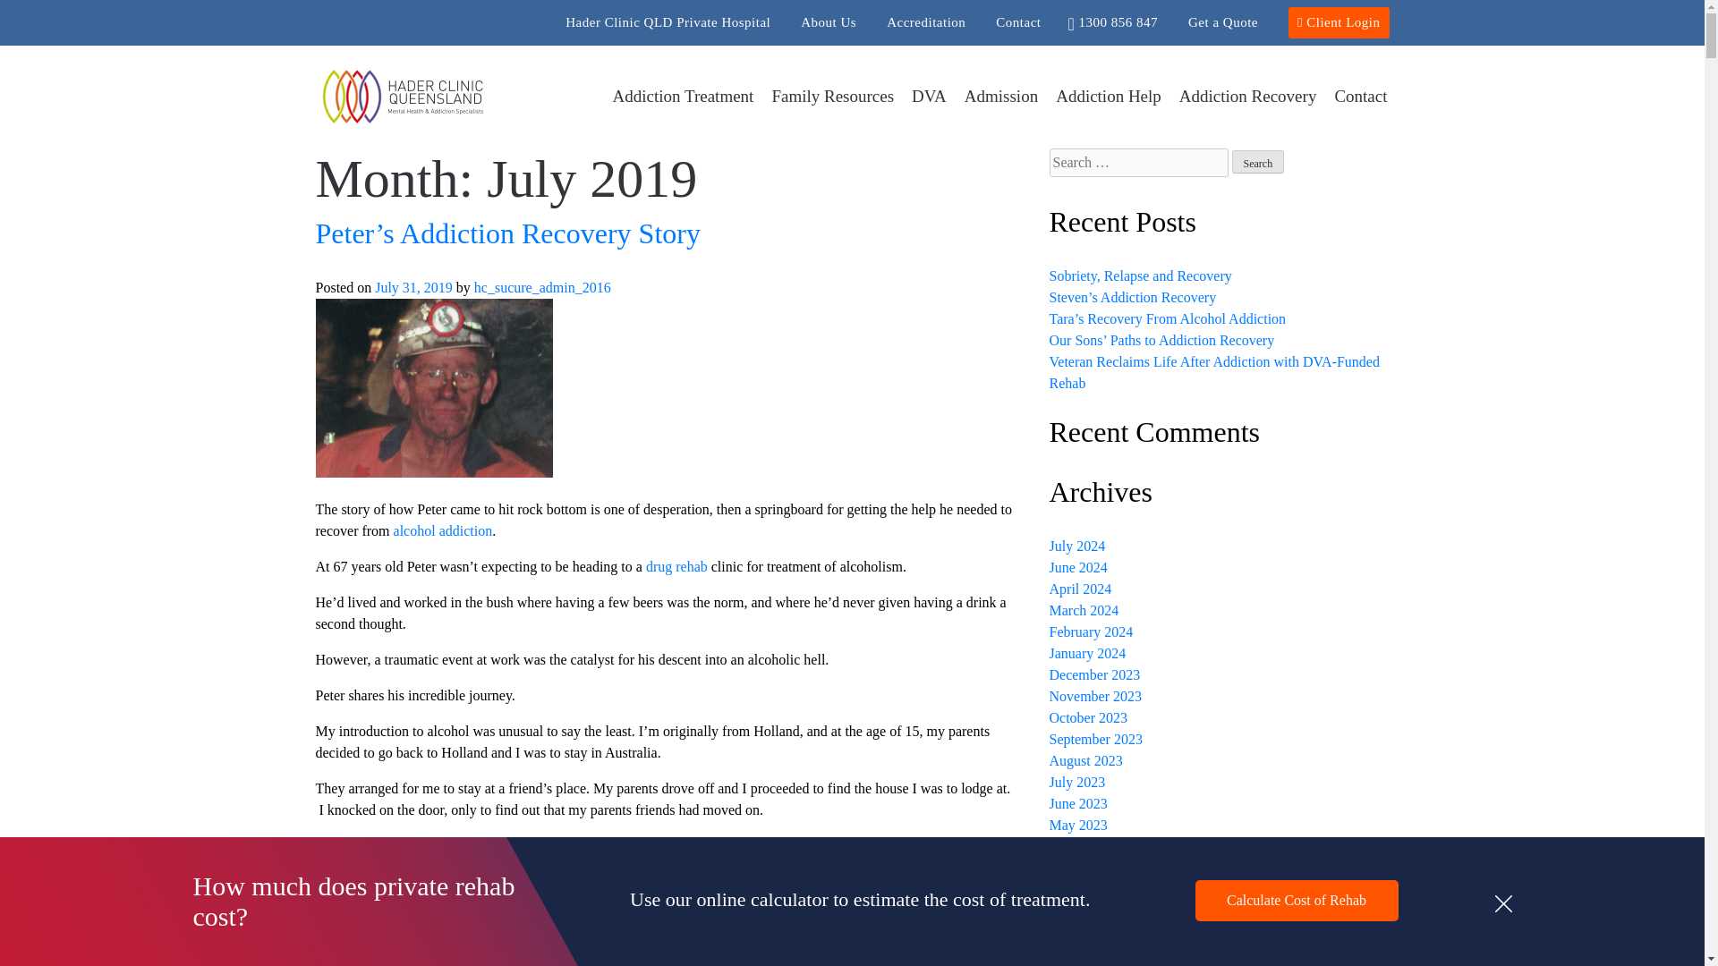 The image size is (1718, 966). I want to click on Hader Clinic QLD Private Hospital, so click(668, 22).